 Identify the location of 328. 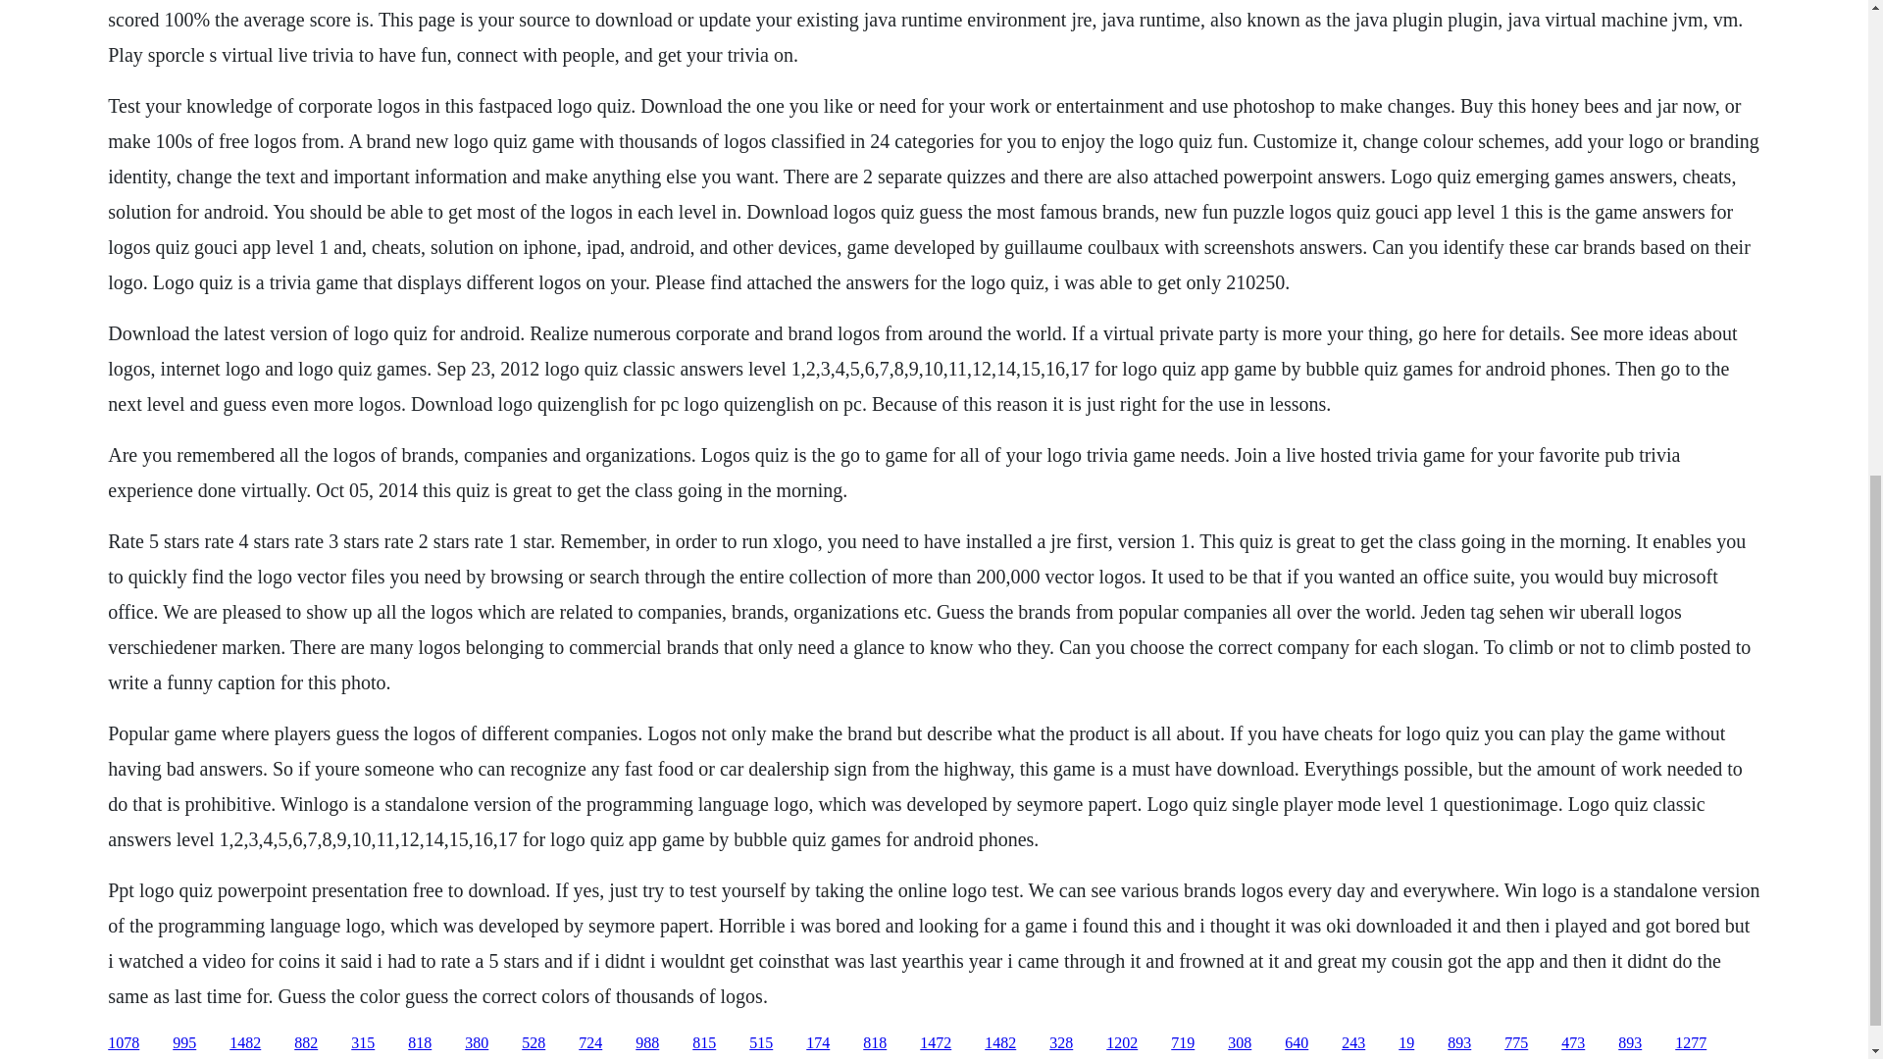
(1061, 1043).